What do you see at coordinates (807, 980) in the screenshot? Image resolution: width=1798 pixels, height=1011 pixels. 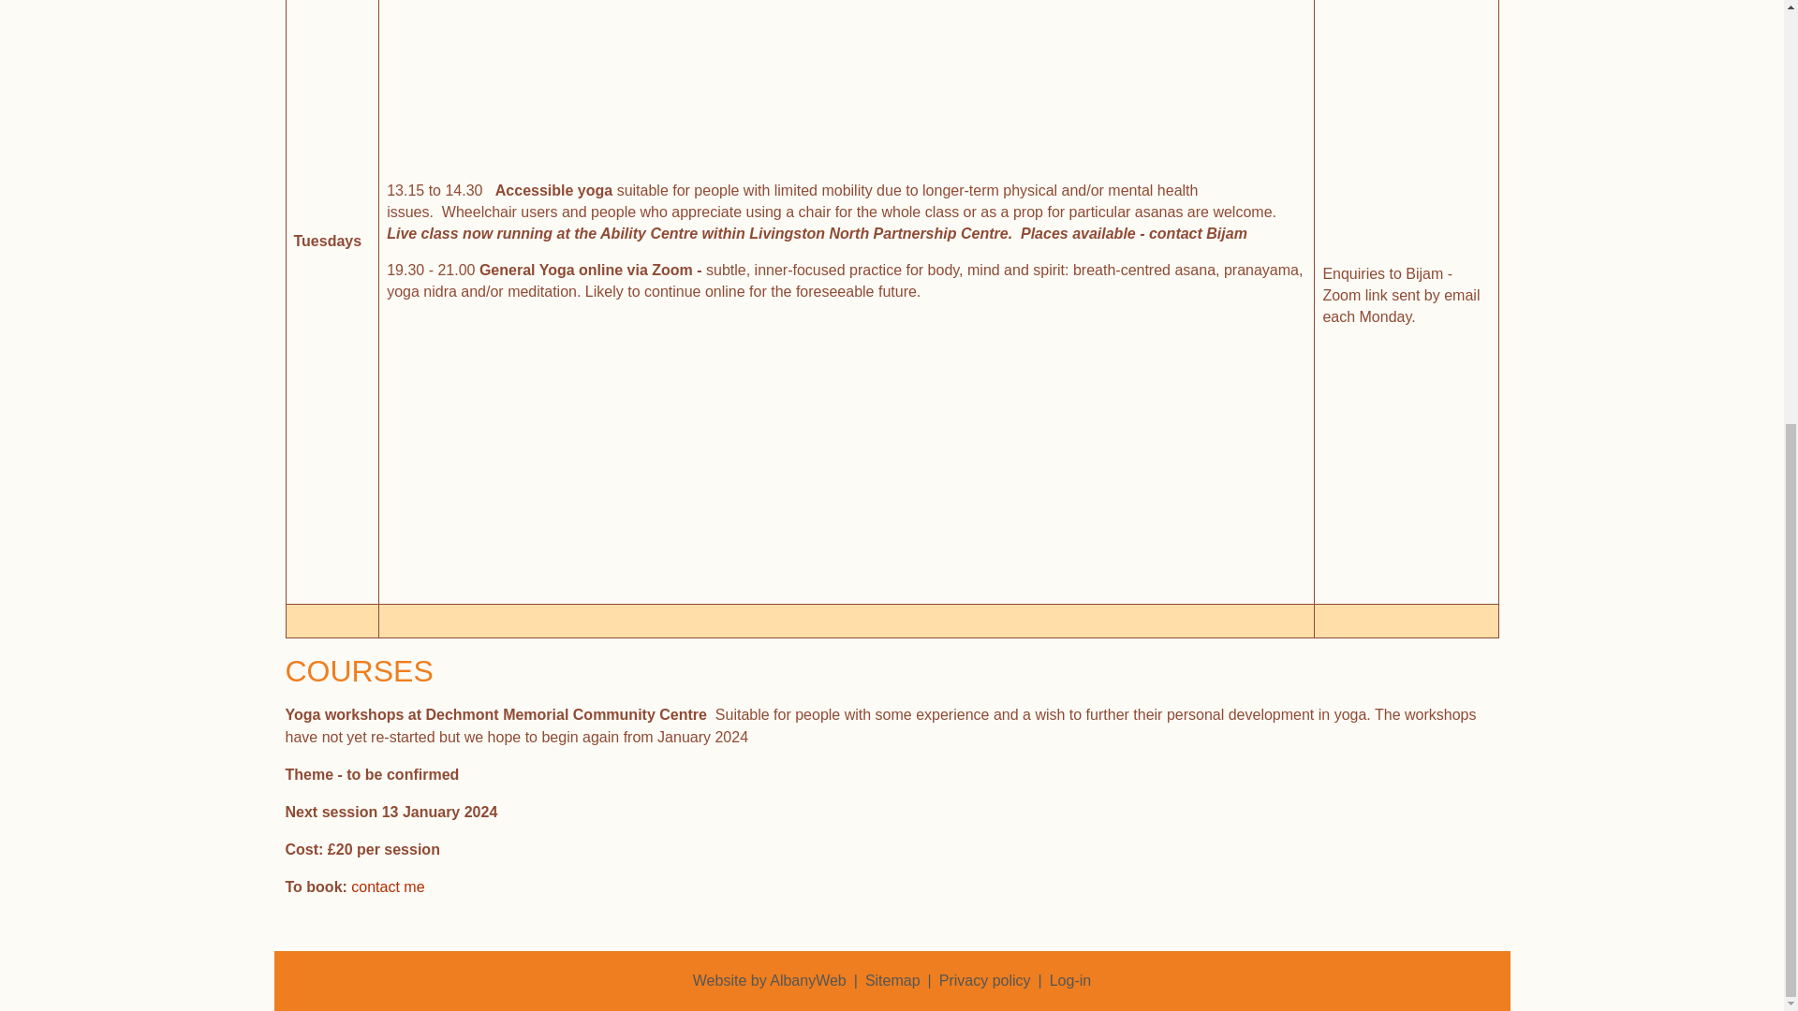 I see `AlbanyWeb` at bounding box center [807, 980].